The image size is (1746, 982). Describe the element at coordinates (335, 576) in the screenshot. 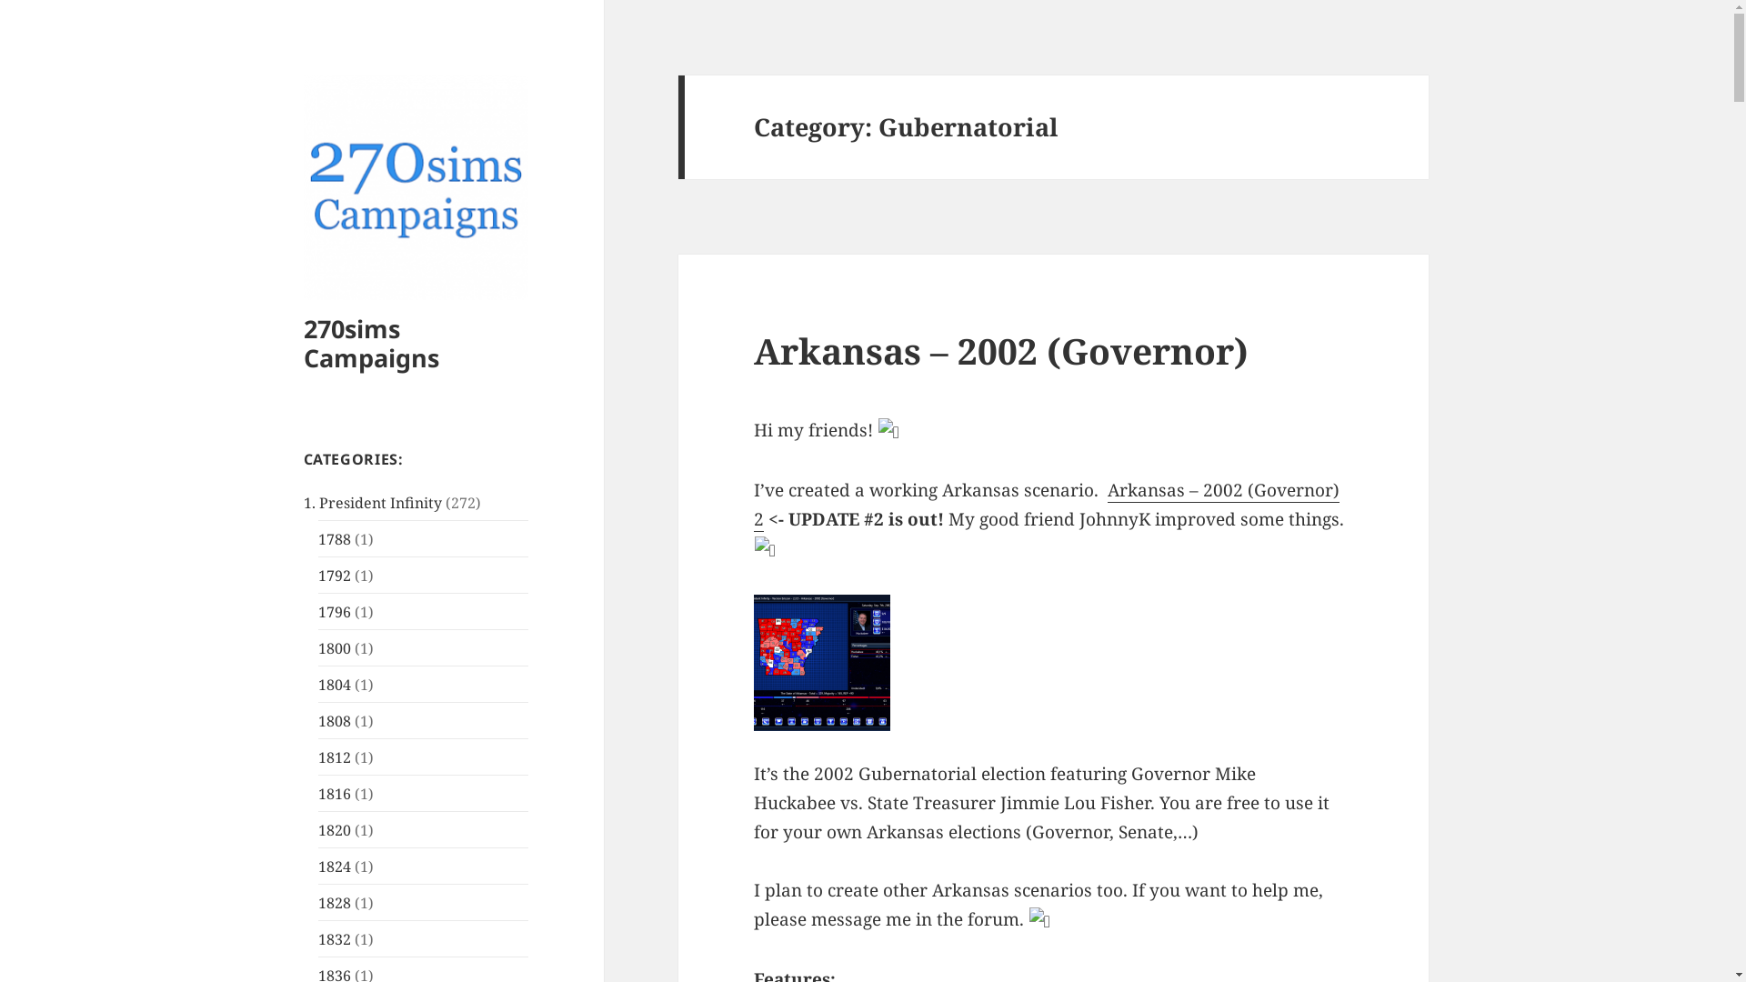

I see `1792` at that location.